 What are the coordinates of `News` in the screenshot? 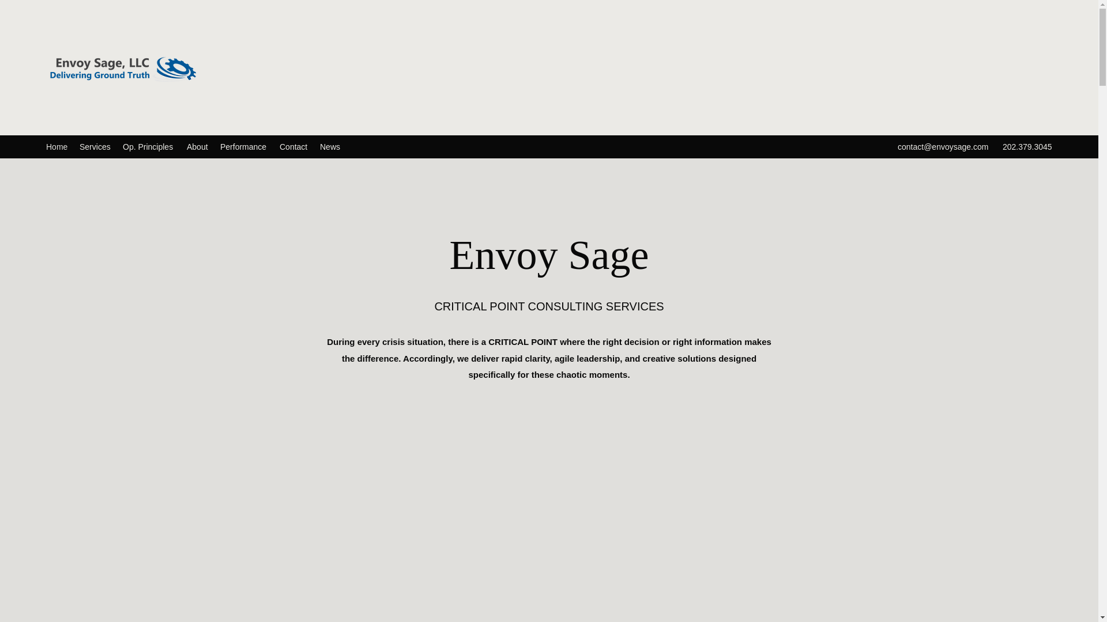 It's located at (330, 146).